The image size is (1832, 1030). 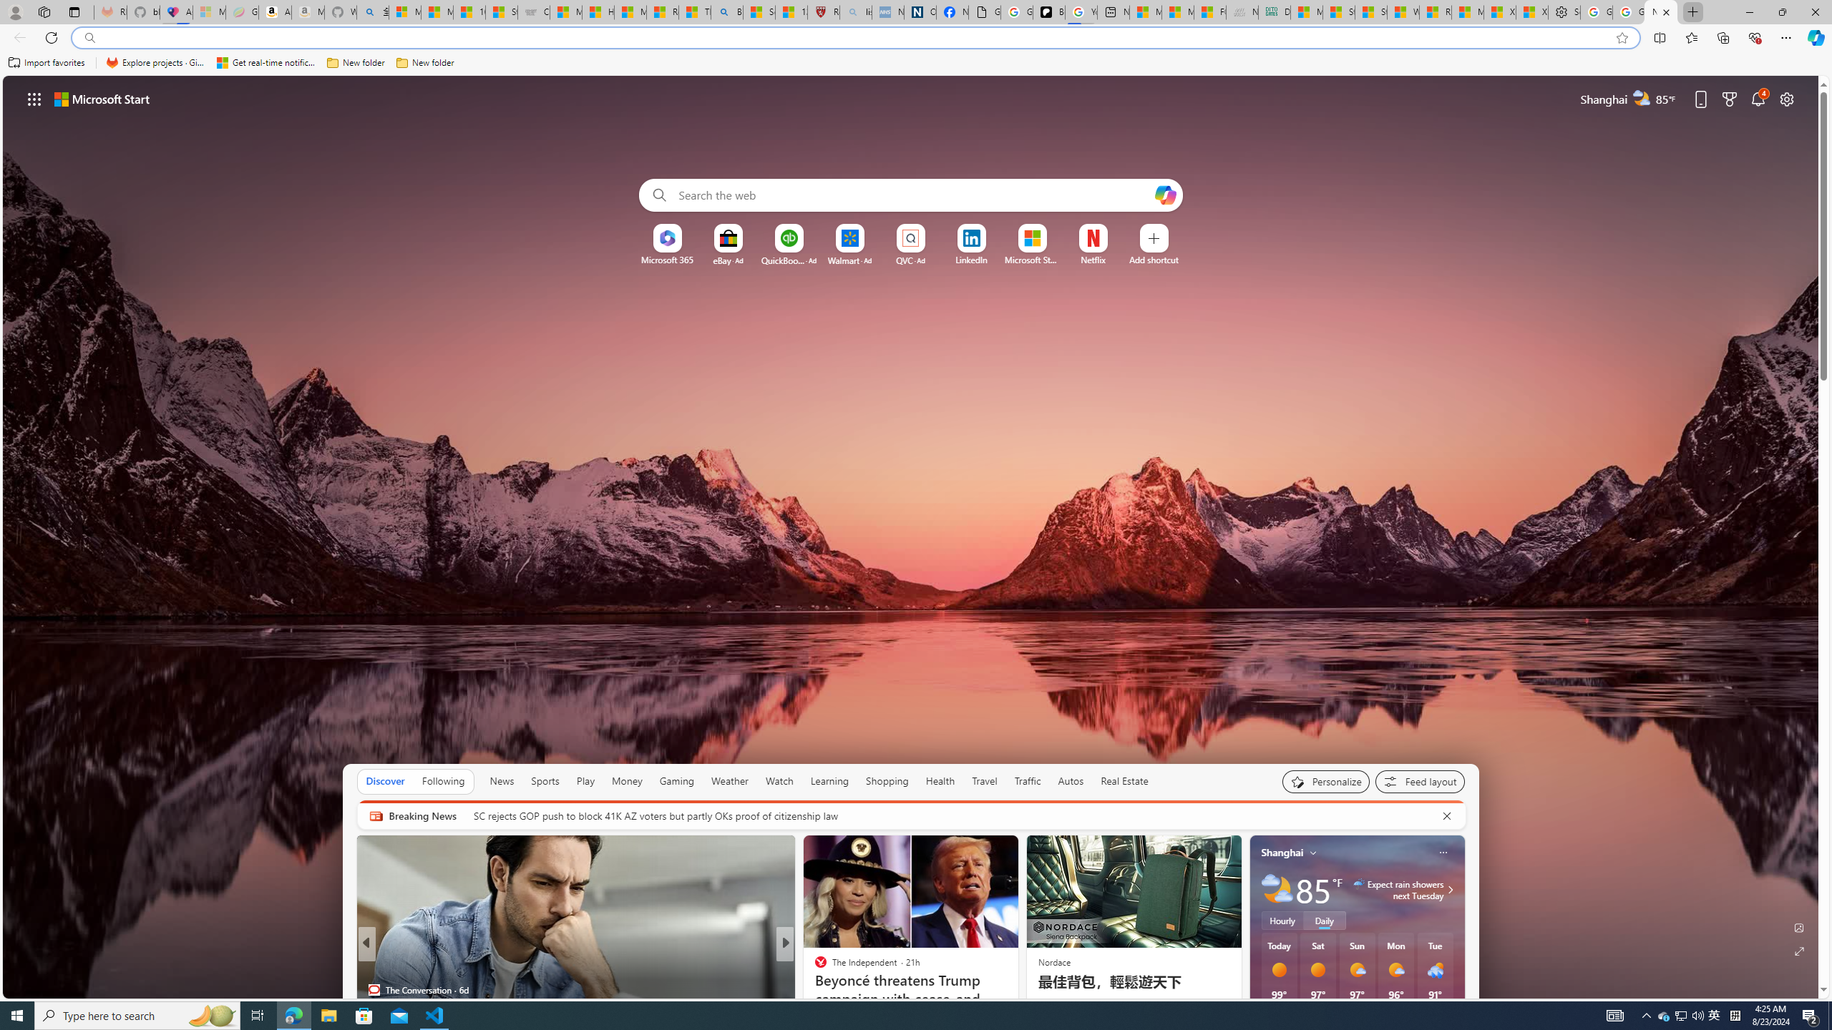 I want to click on Inverse, so click(x=814, y=966).